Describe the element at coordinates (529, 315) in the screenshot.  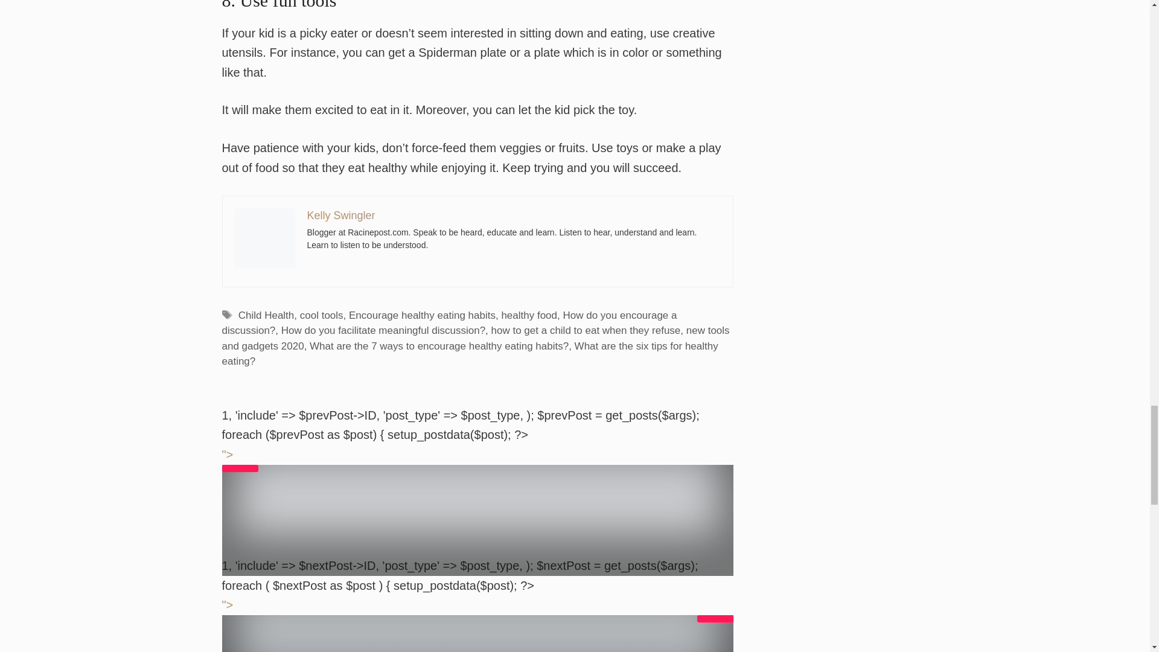
I see `healthy food` at that location.